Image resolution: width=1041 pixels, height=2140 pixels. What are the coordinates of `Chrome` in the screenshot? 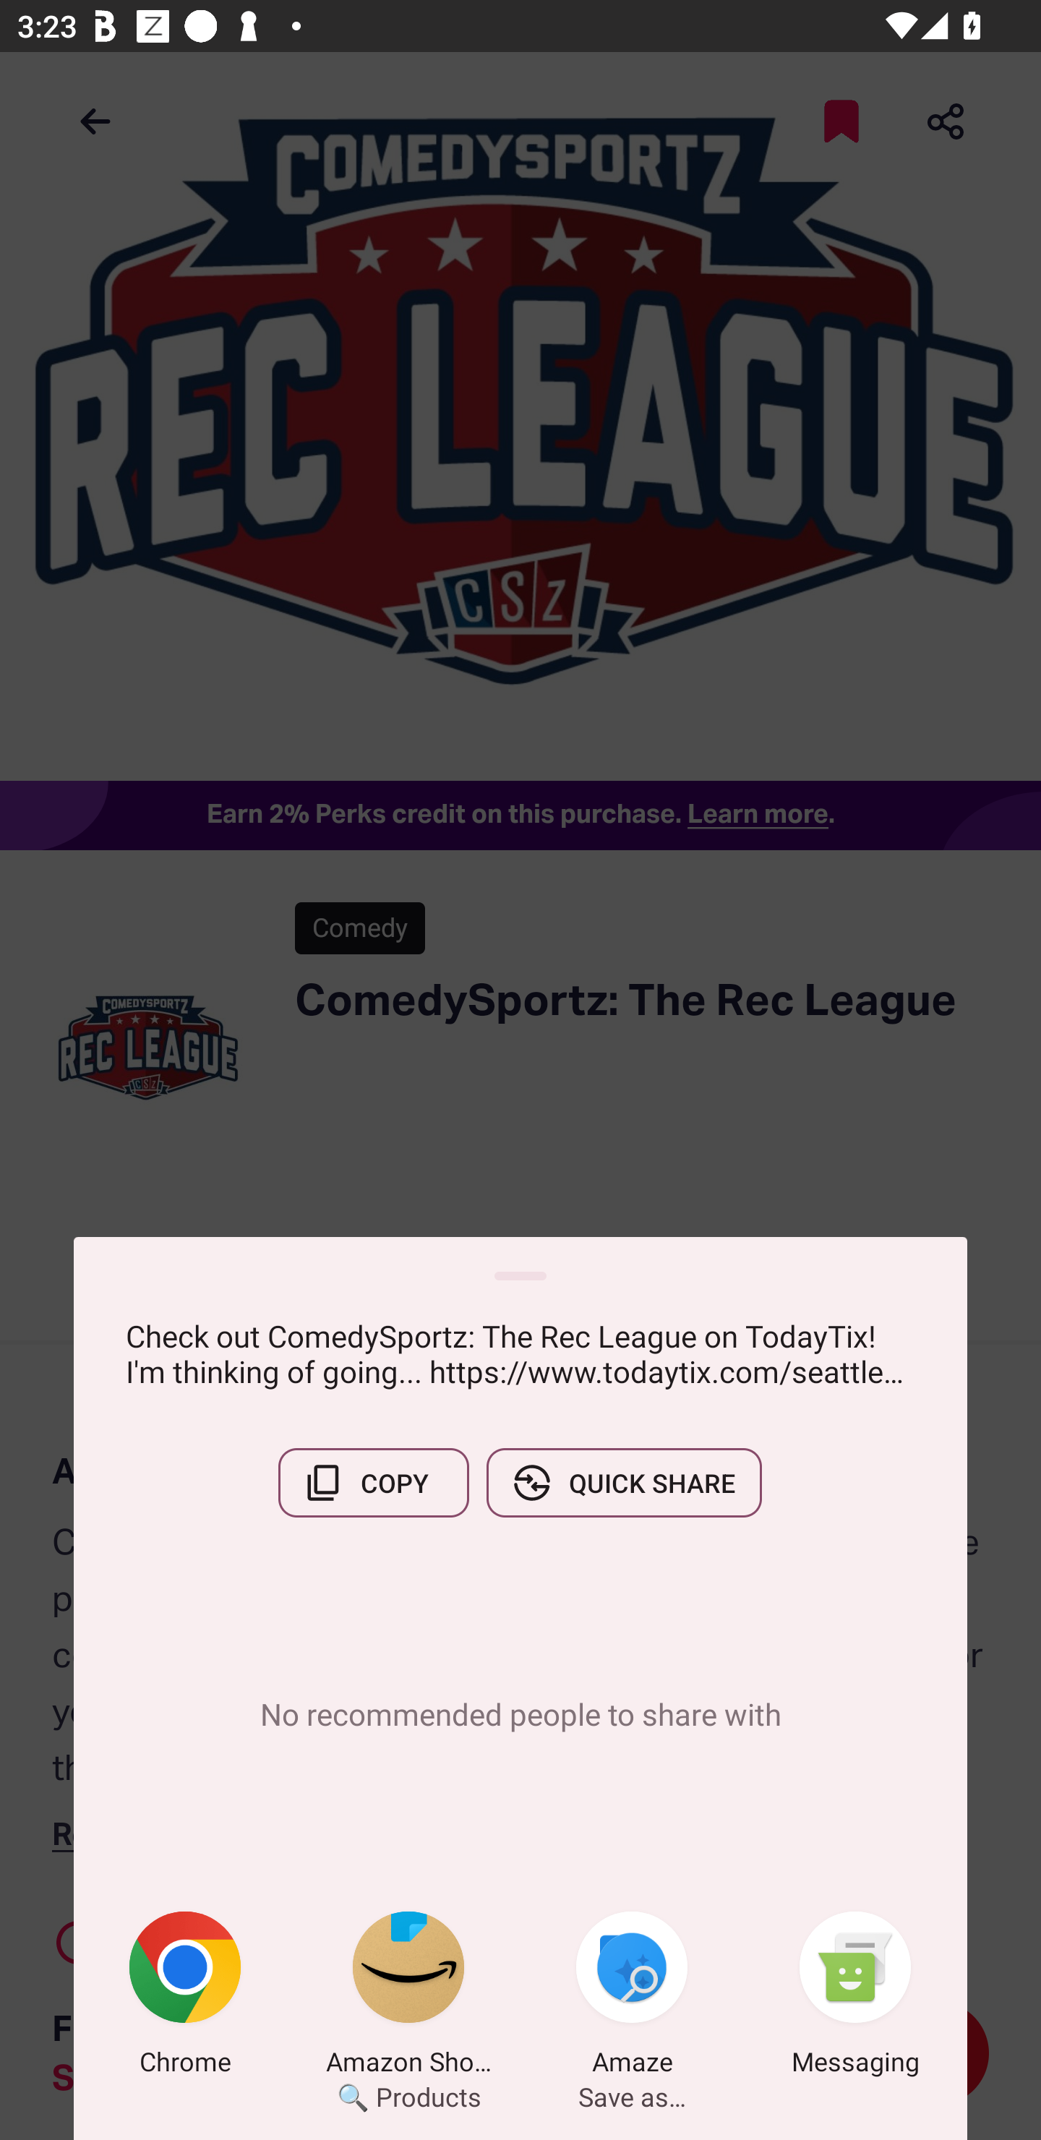 It's located at (185, 1998).